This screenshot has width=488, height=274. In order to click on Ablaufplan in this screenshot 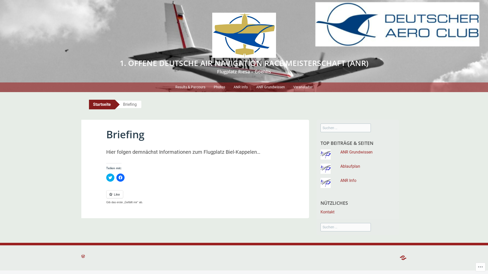, I will do `click(350, 166)`.